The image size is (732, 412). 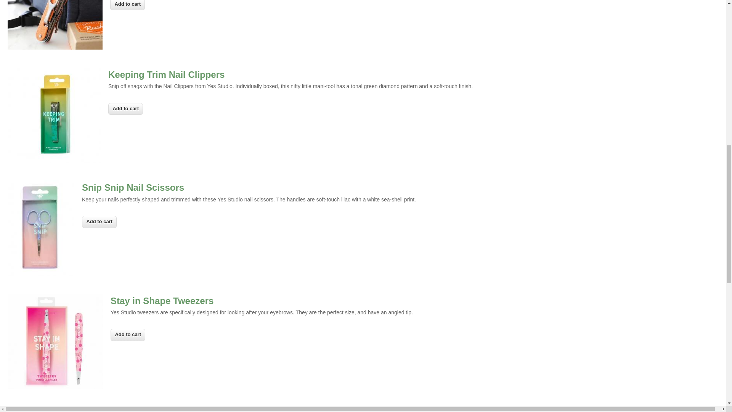 I want to click on Keeping Trim Nail Clippers, so click(x=166, y=75).